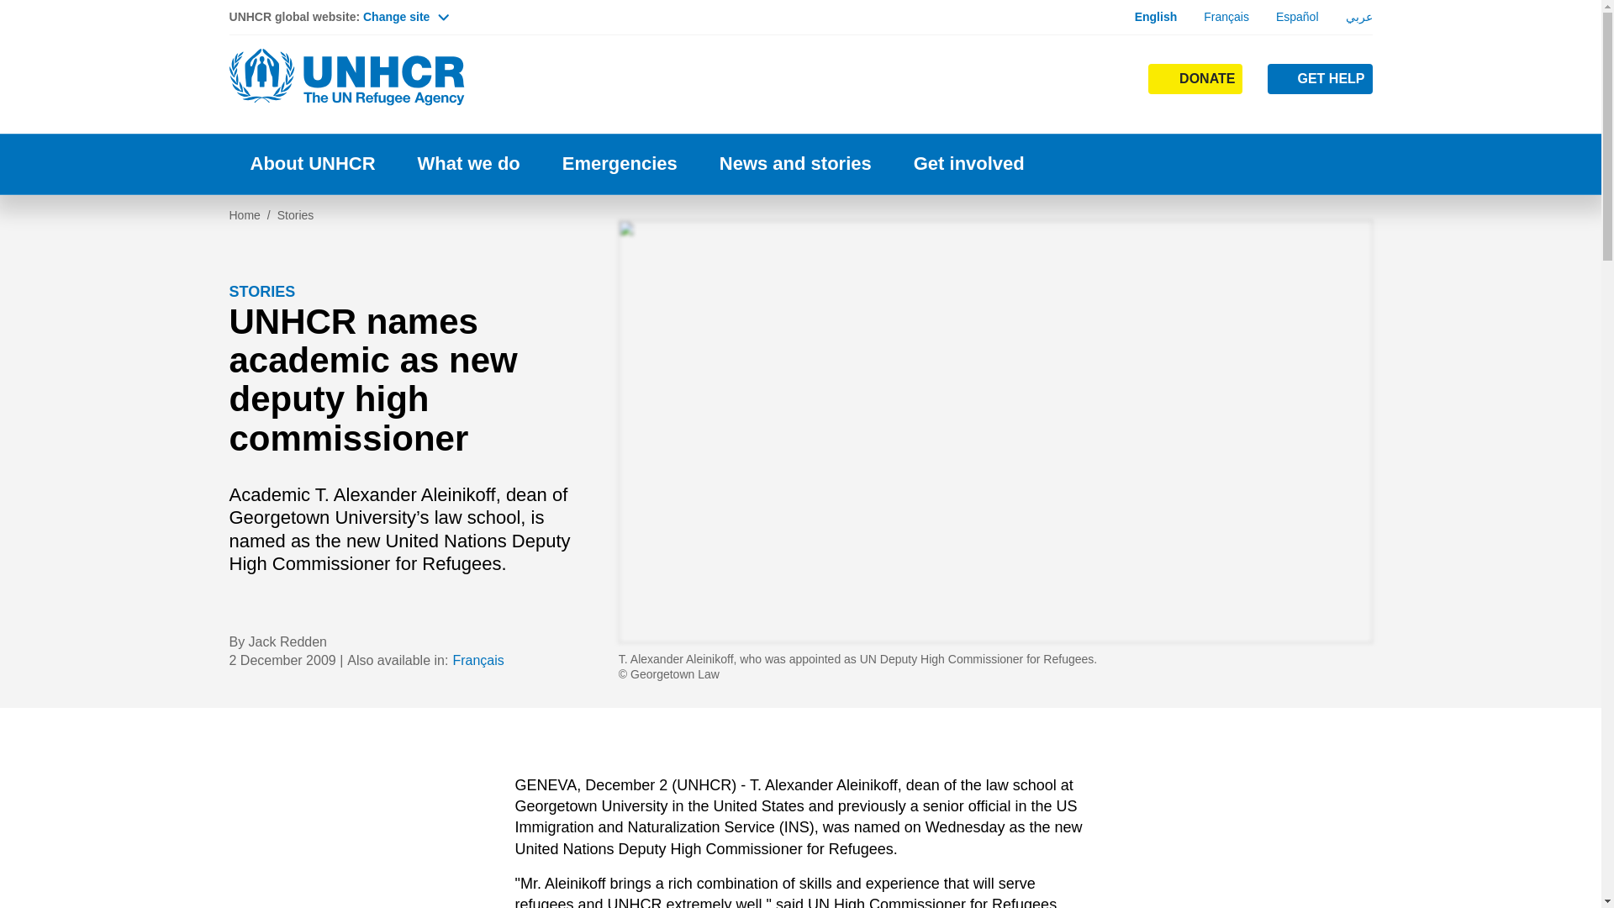 Image resolution: width=1614 pixels, height=908 pixels. What do you see at coordinates (1058, 111) in the screenshot?
I see `Search` at bounding box center [1058, 111].